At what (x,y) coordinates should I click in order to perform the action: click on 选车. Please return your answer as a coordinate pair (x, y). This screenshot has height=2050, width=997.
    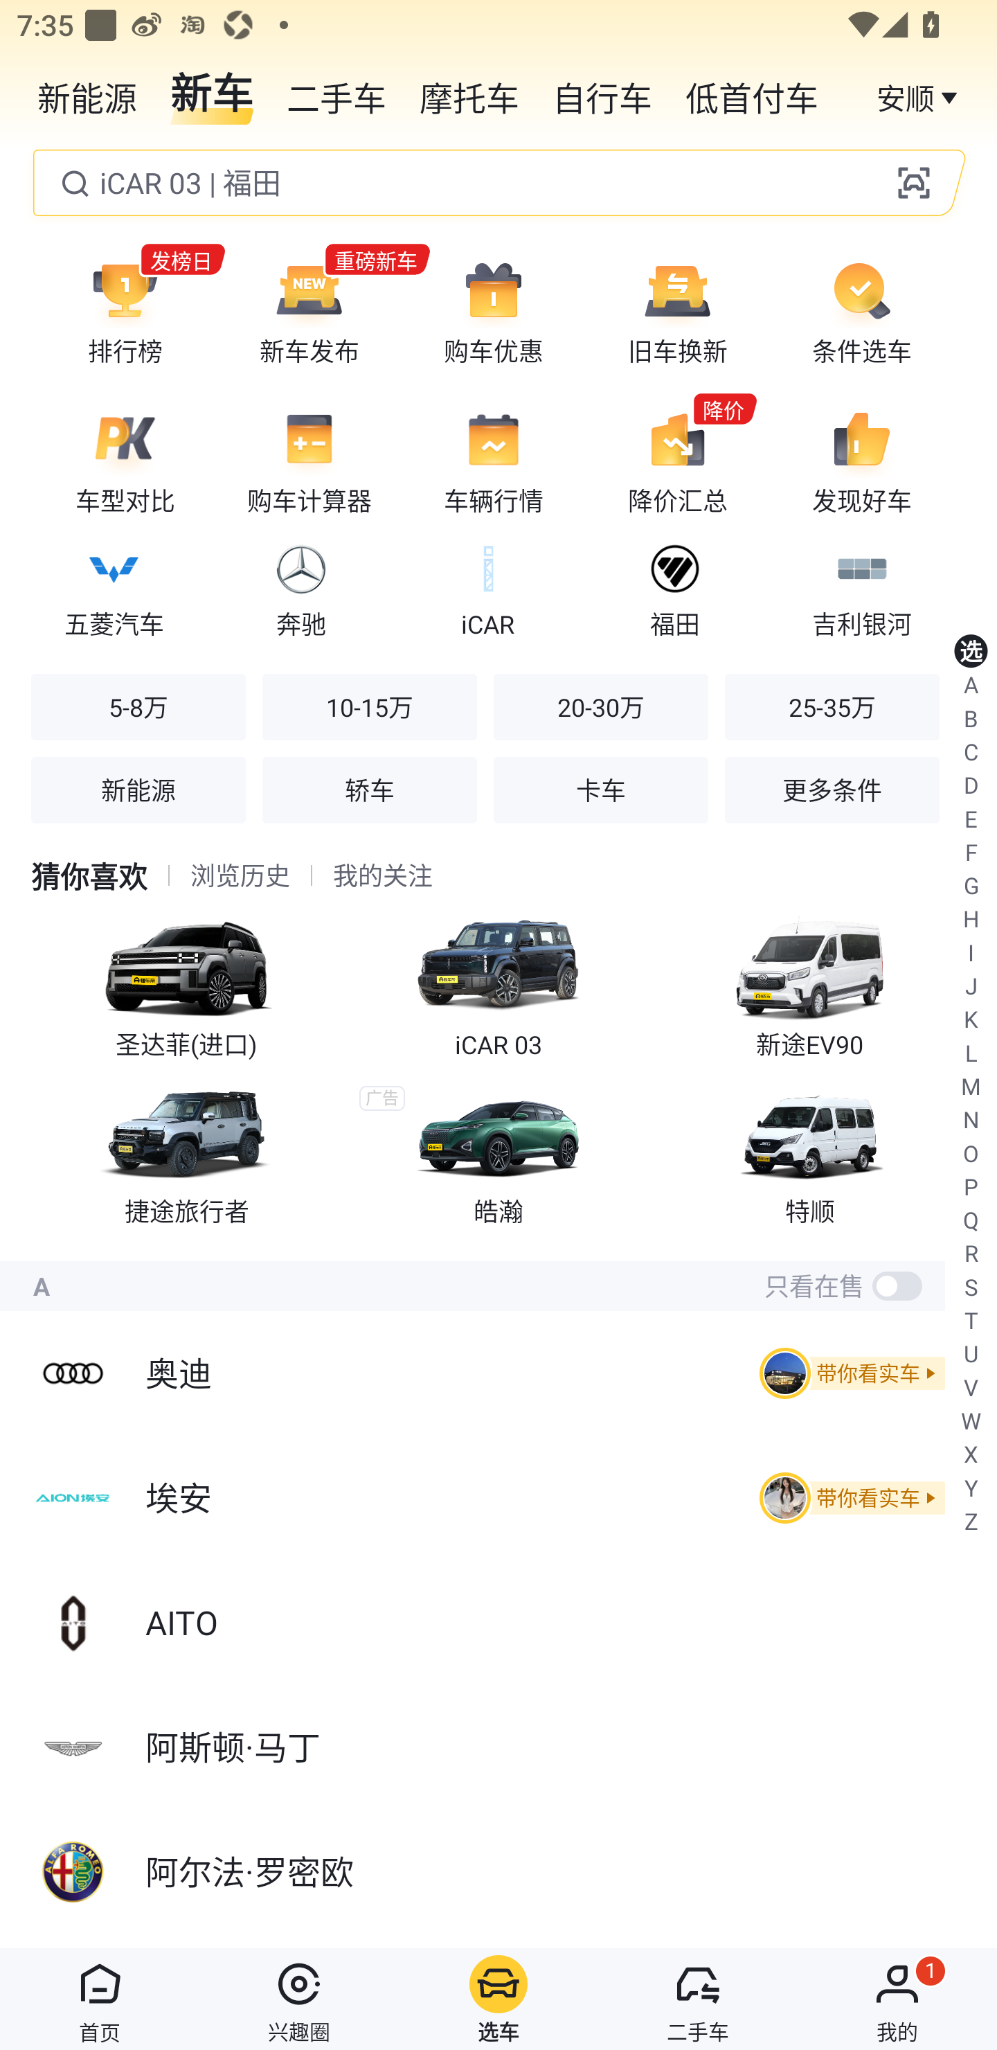
    Looking at the image, I should click on (498, 1999).